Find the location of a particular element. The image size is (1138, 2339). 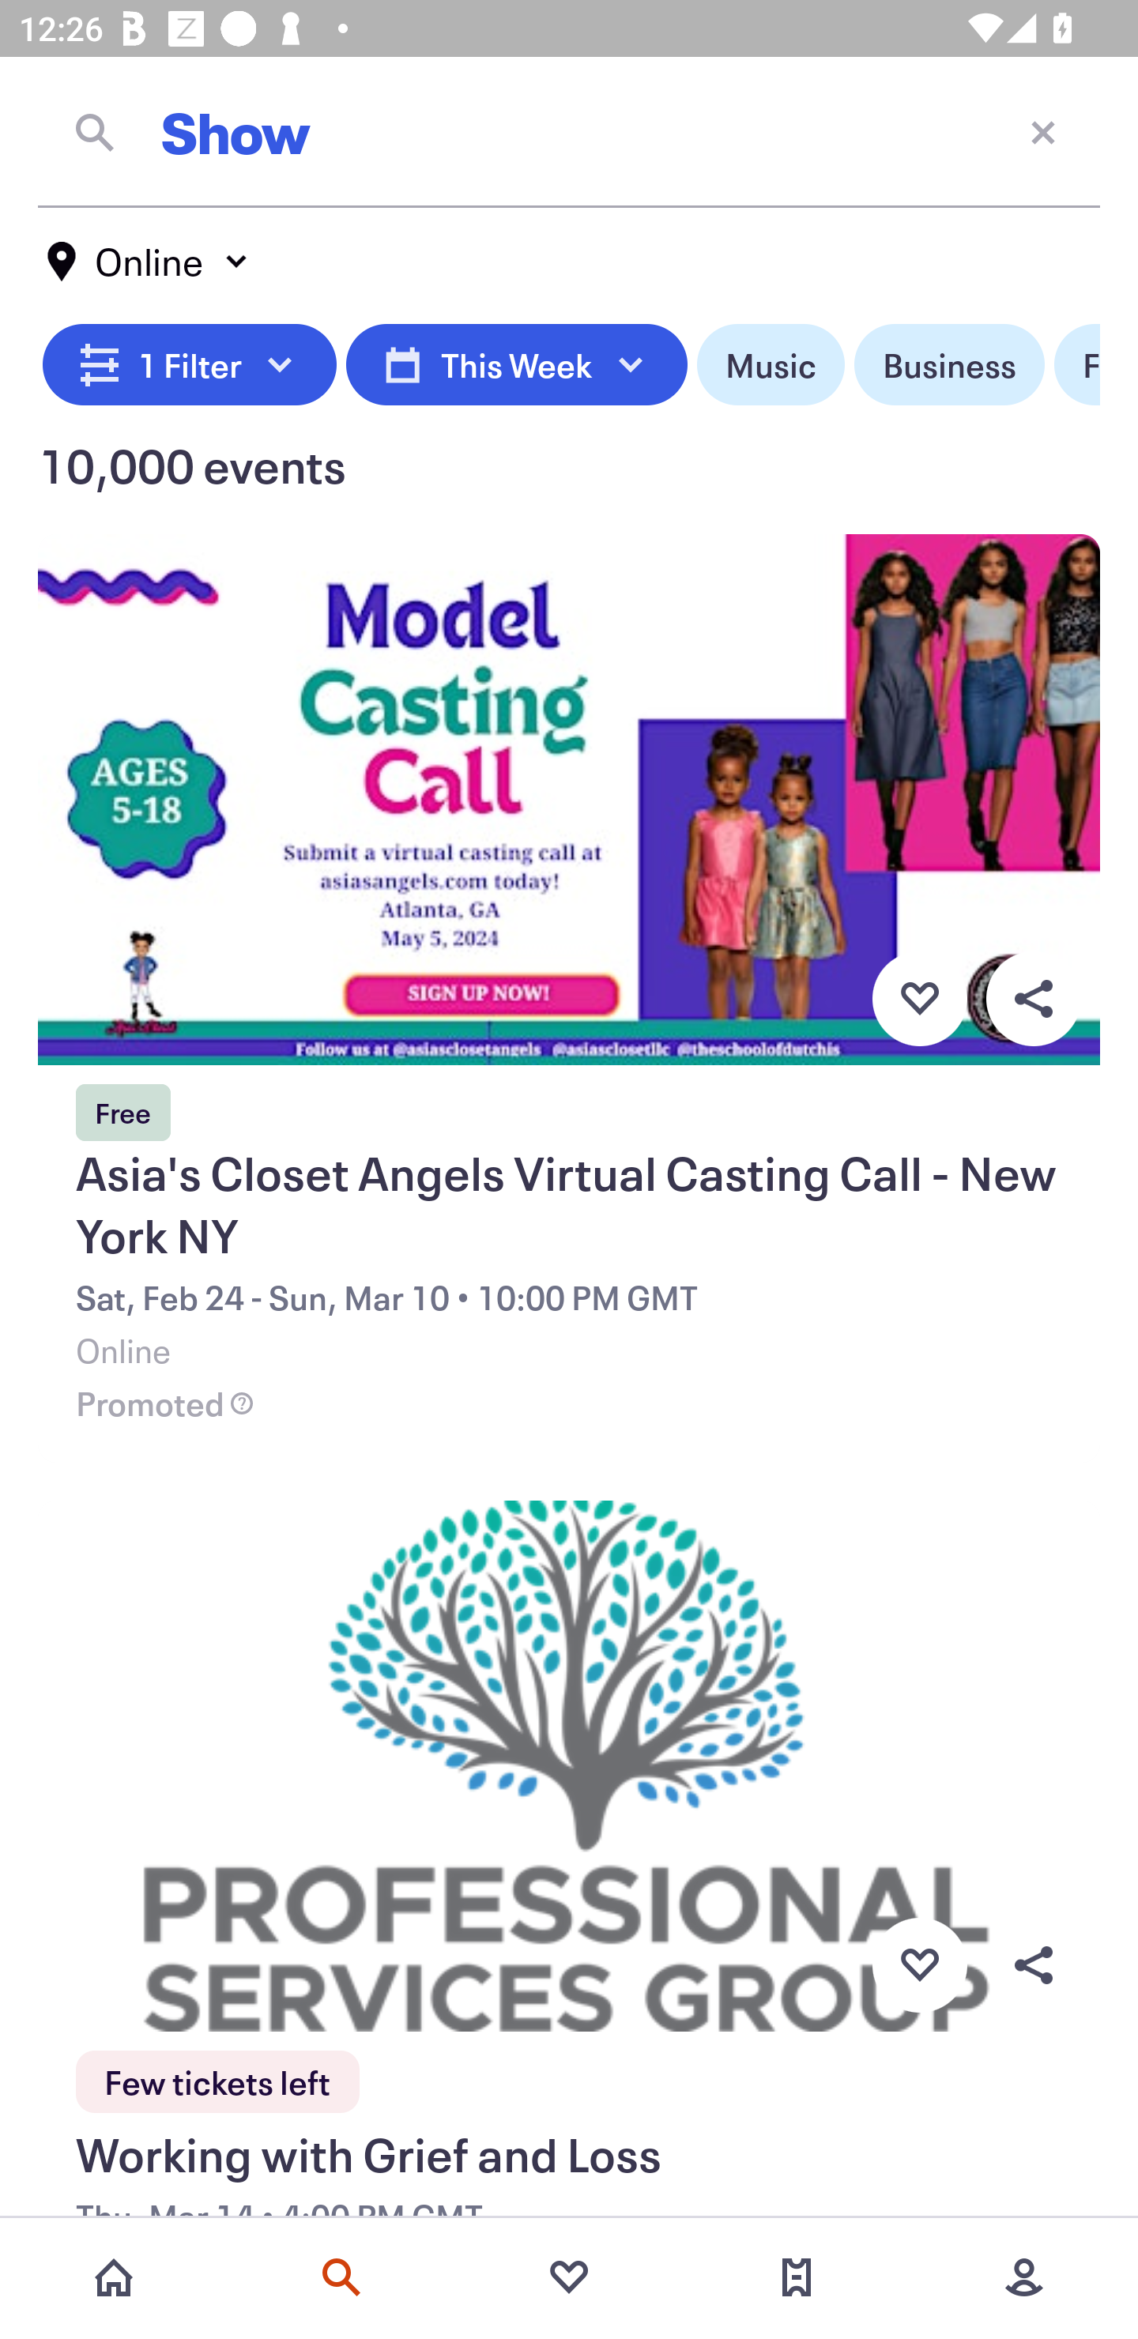

Favorite button is located at coordinates (919, 1966).